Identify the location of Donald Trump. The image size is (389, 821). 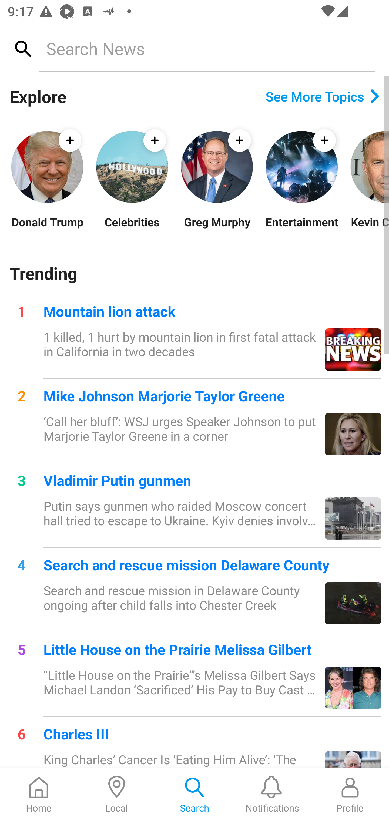
(47, 228).